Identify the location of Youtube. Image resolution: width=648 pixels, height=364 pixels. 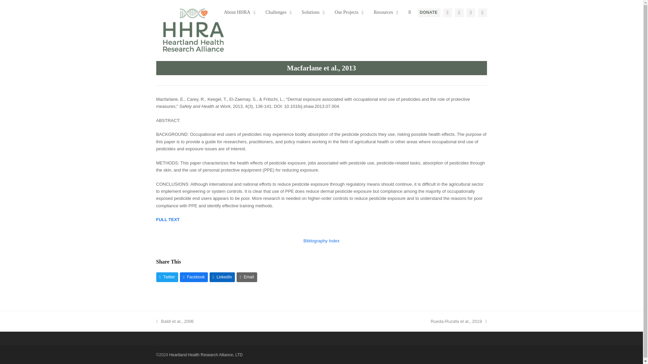
(317, 12).